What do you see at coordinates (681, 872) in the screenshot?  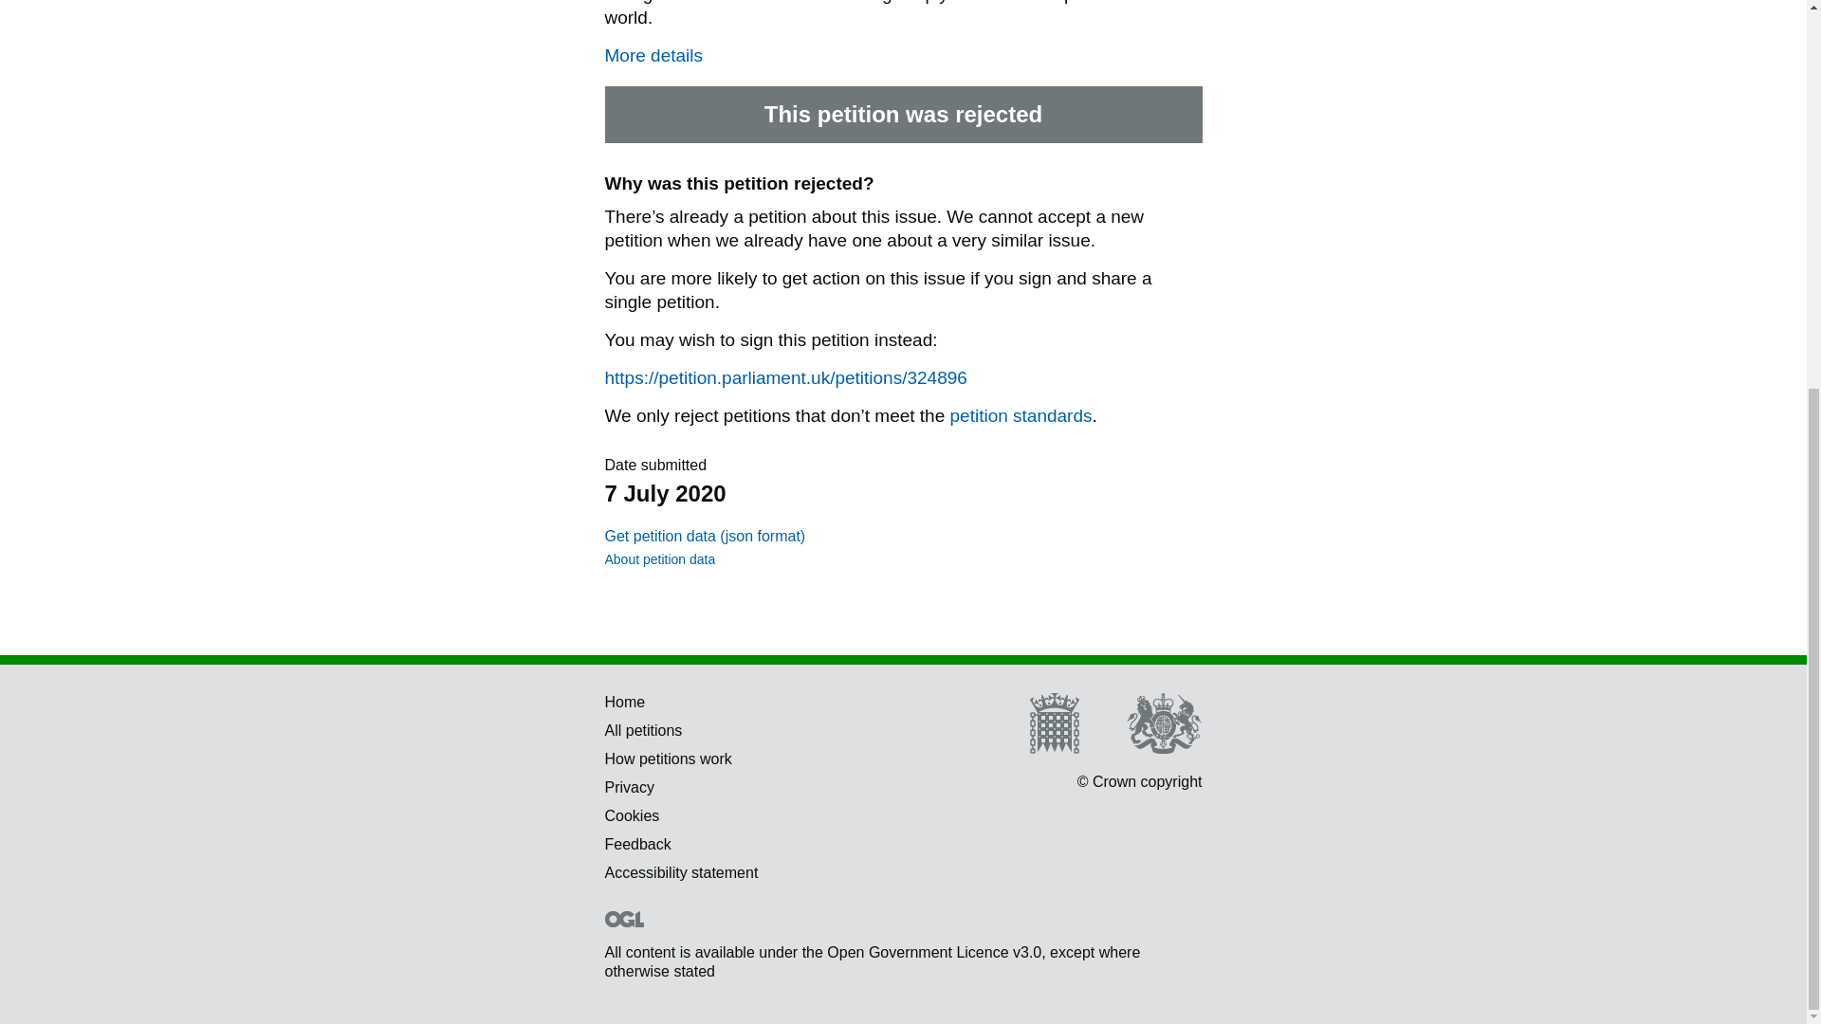 I see `Accessibility statement` at bounding box center [681, 872].